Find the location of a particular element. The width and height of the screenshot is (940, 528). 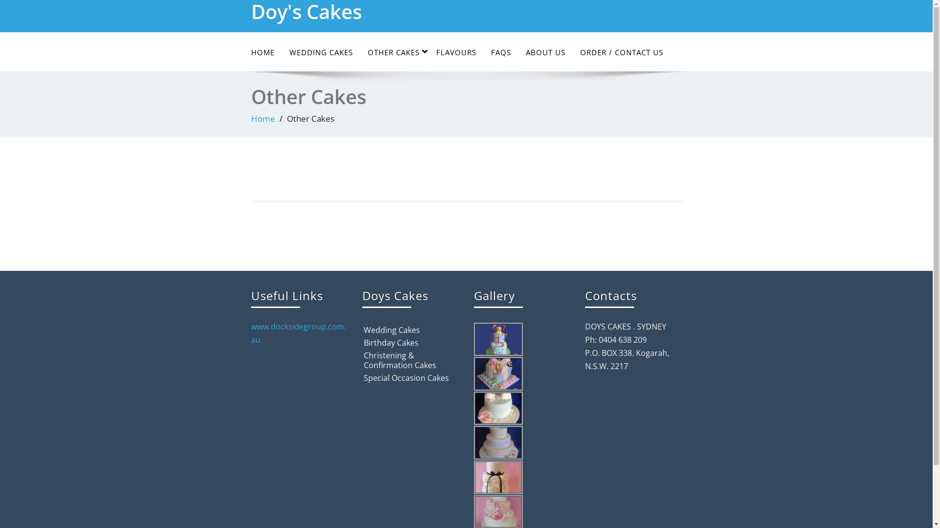

Doy's Cakes is located at coordinates (354, 12).